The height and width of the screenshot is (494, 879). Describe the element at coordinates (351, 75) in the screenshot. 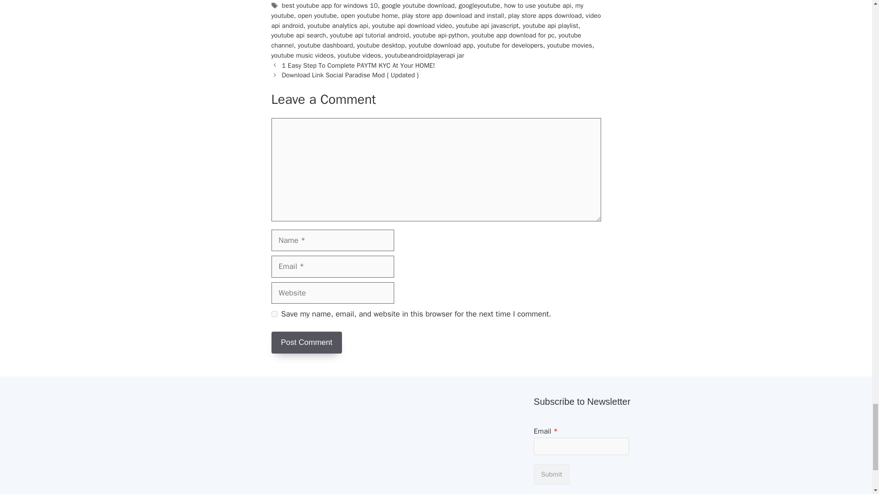

I see `Next` at that location.